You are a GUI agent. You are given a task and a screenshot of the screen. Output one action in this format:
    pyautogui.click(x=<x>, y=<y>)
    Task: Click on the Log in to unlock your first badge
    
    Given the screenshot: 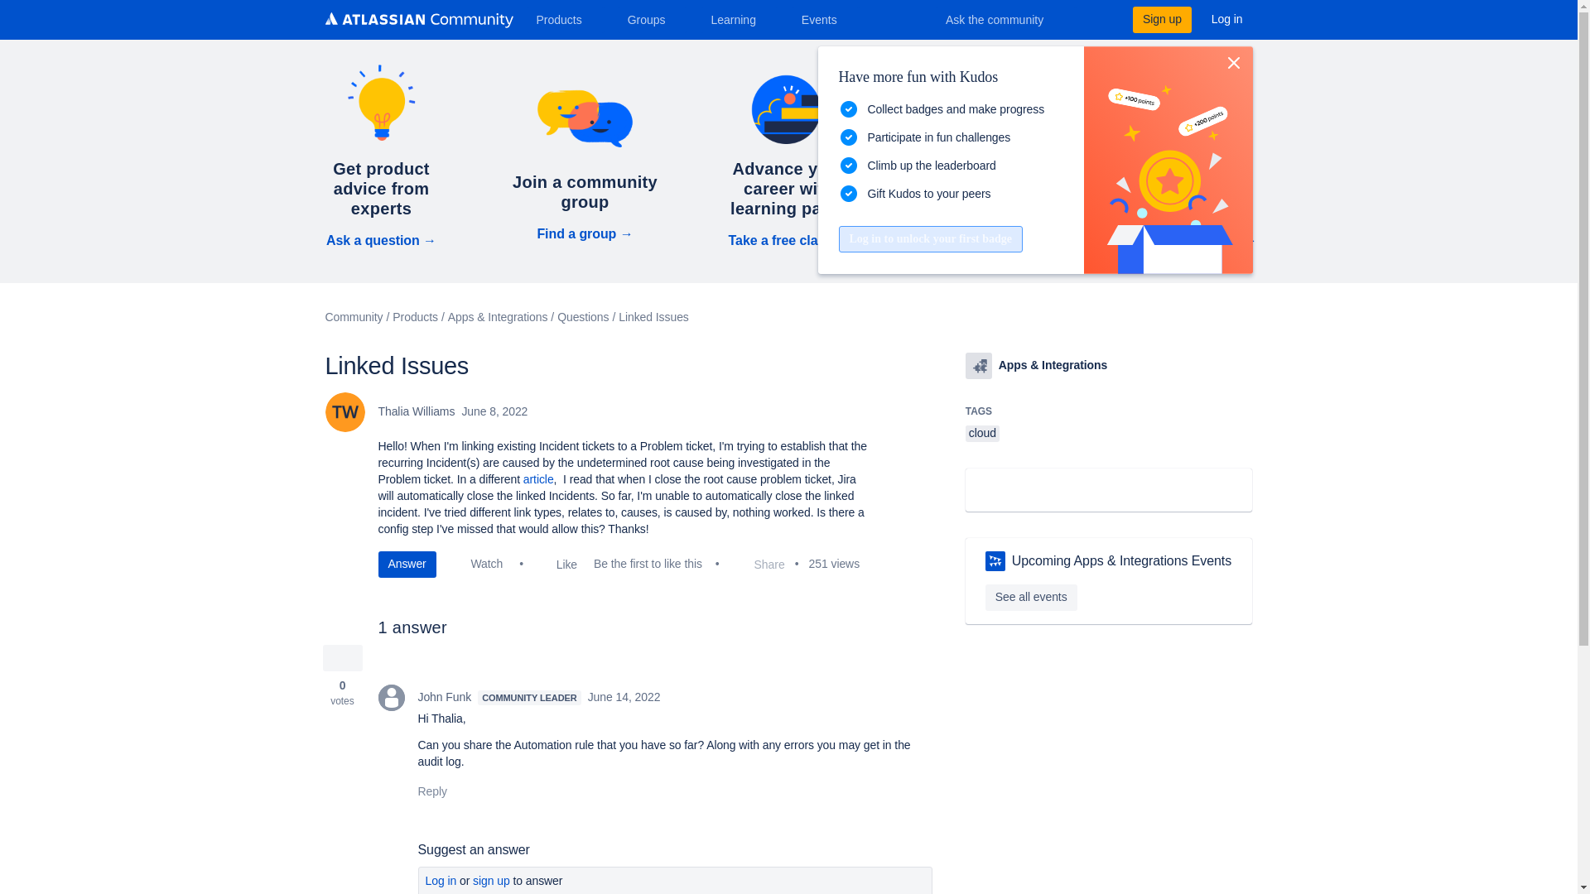 What is the action you would take?
    pyautogui.click(x=929, y=238)
    